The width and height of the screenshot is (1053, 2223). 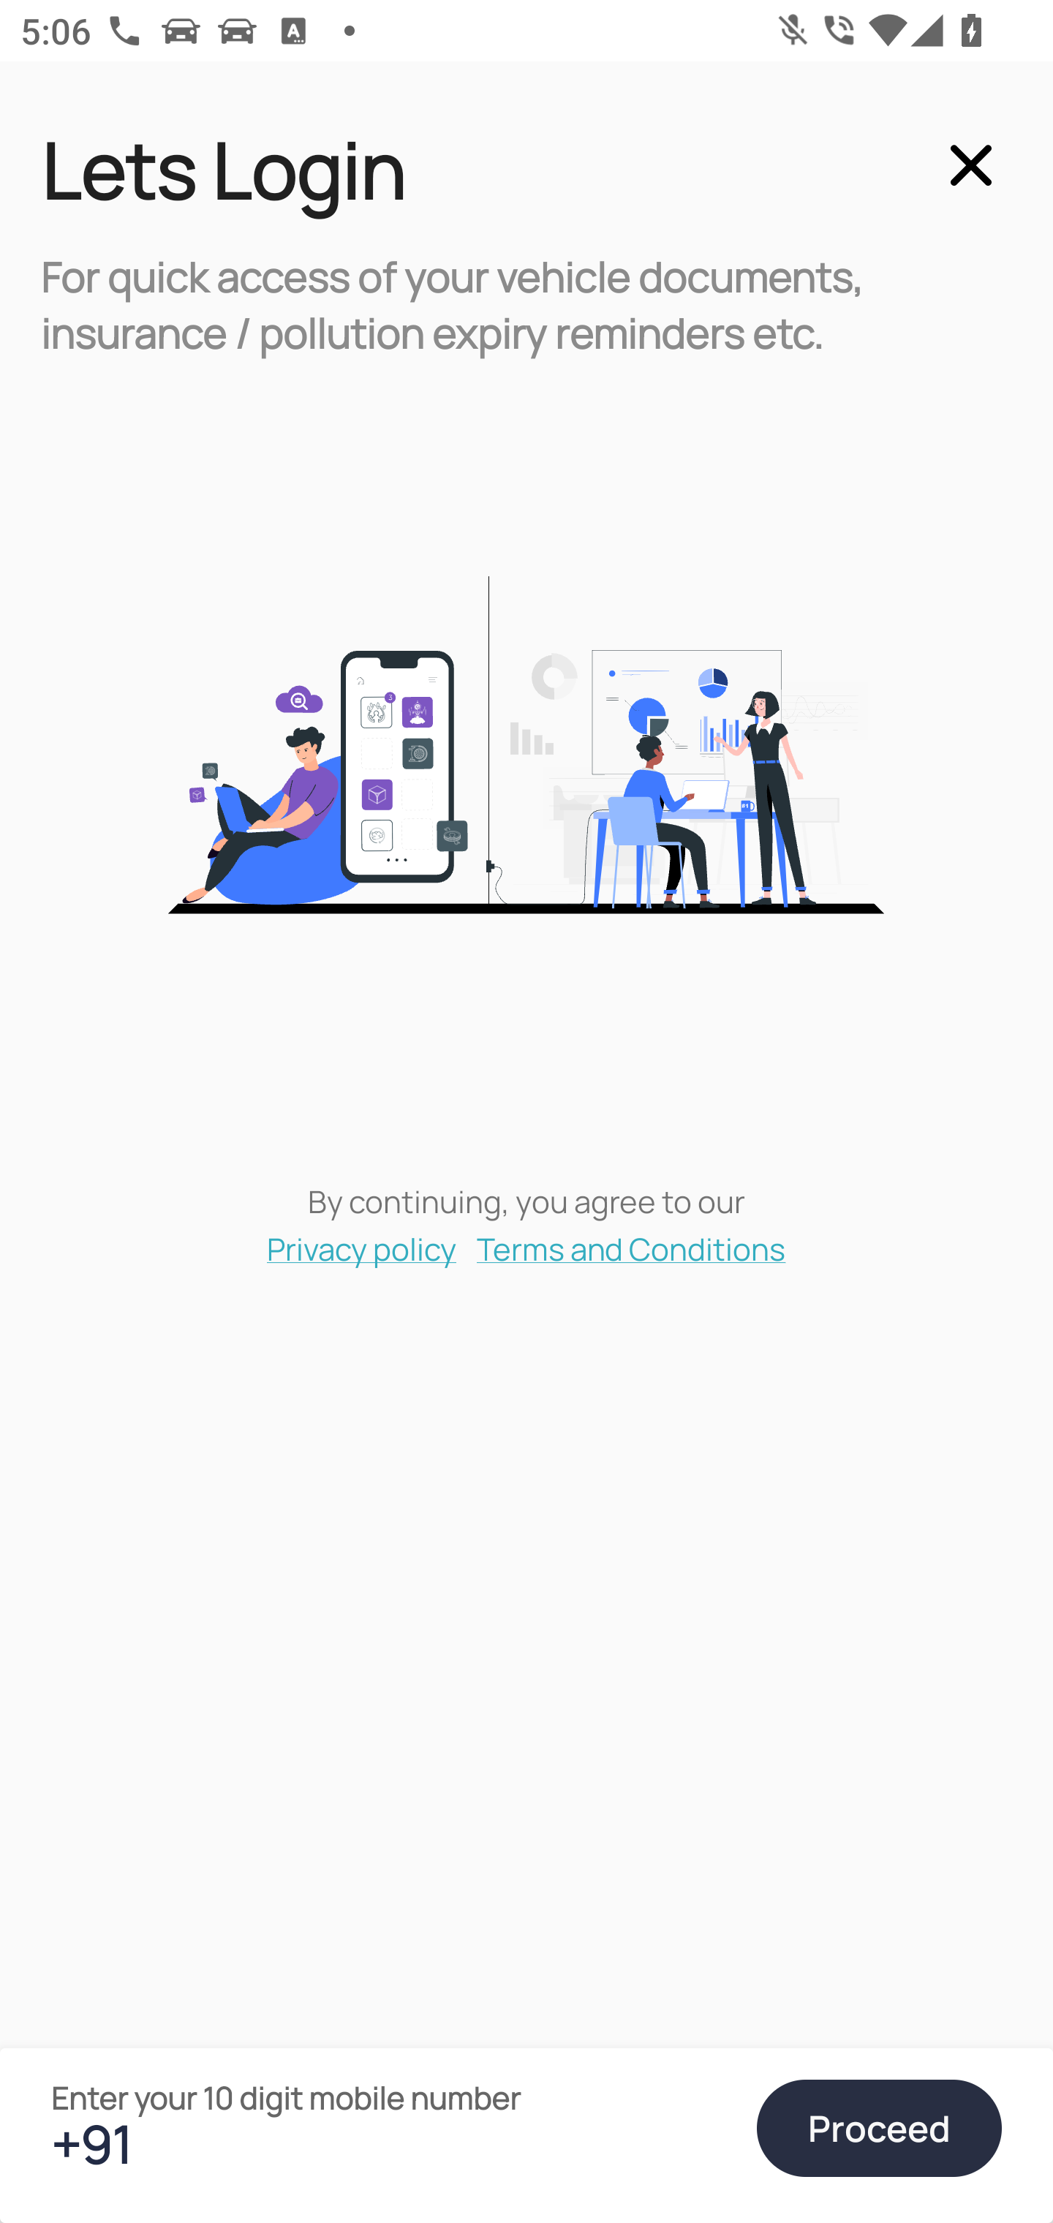 What do you see at coordinates (361, 1248) in the screenshot?
I see `Privacy policy` at bounding box center [361, 1248].